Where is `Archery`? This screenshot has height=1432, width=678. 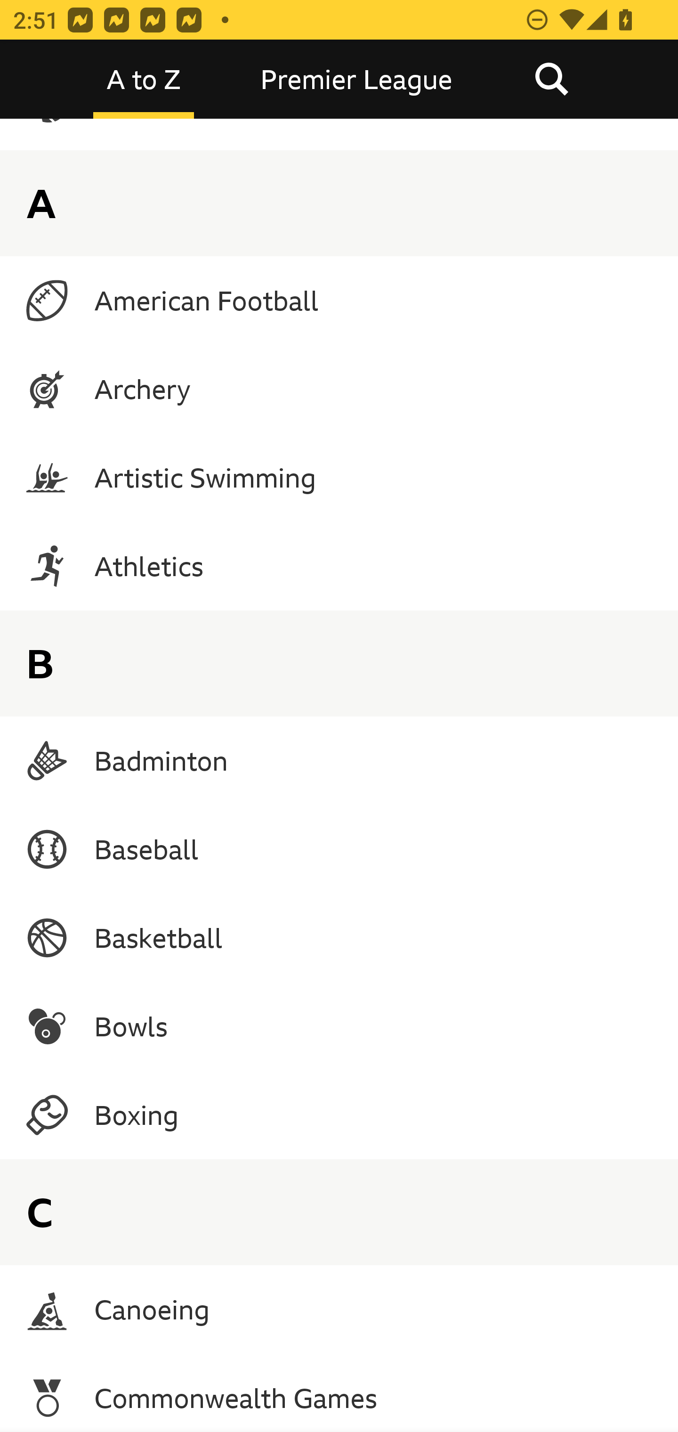
Archery is located at coordinates (339, 389).